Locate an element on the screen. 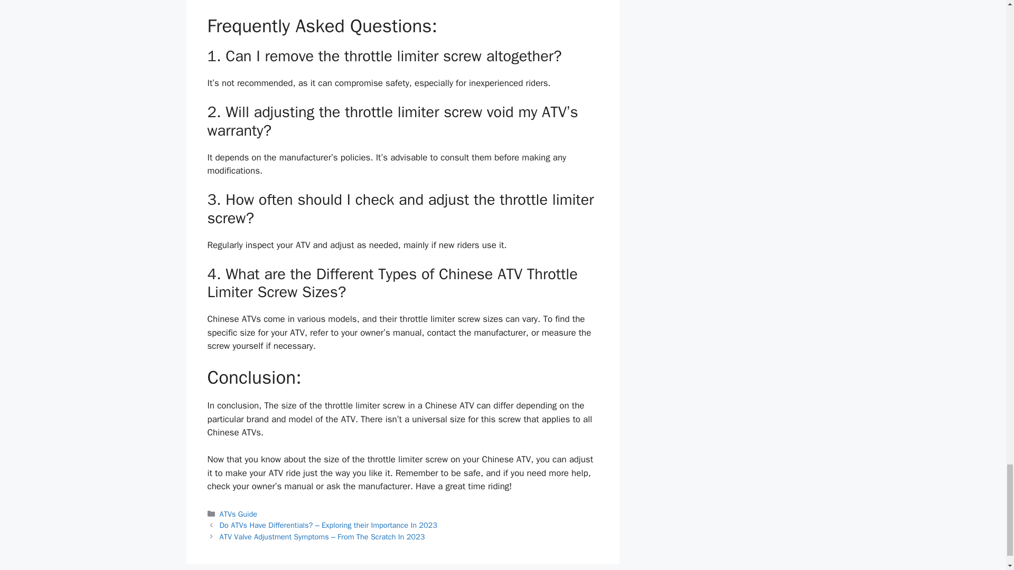 The width and height of the screenshot is (1014, 570). ATVs Guide is located at coordinates (239, 514).